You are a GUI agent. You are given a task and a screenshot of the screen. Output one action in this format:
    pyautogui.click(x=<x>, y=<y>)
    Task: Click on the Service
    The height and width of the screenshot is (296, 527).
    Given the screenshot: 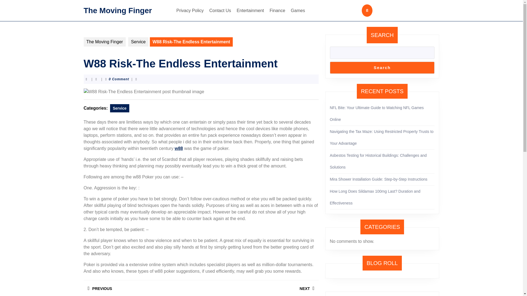 What is the action you would take?
    pyautogui.click(x=142, y=288)
    